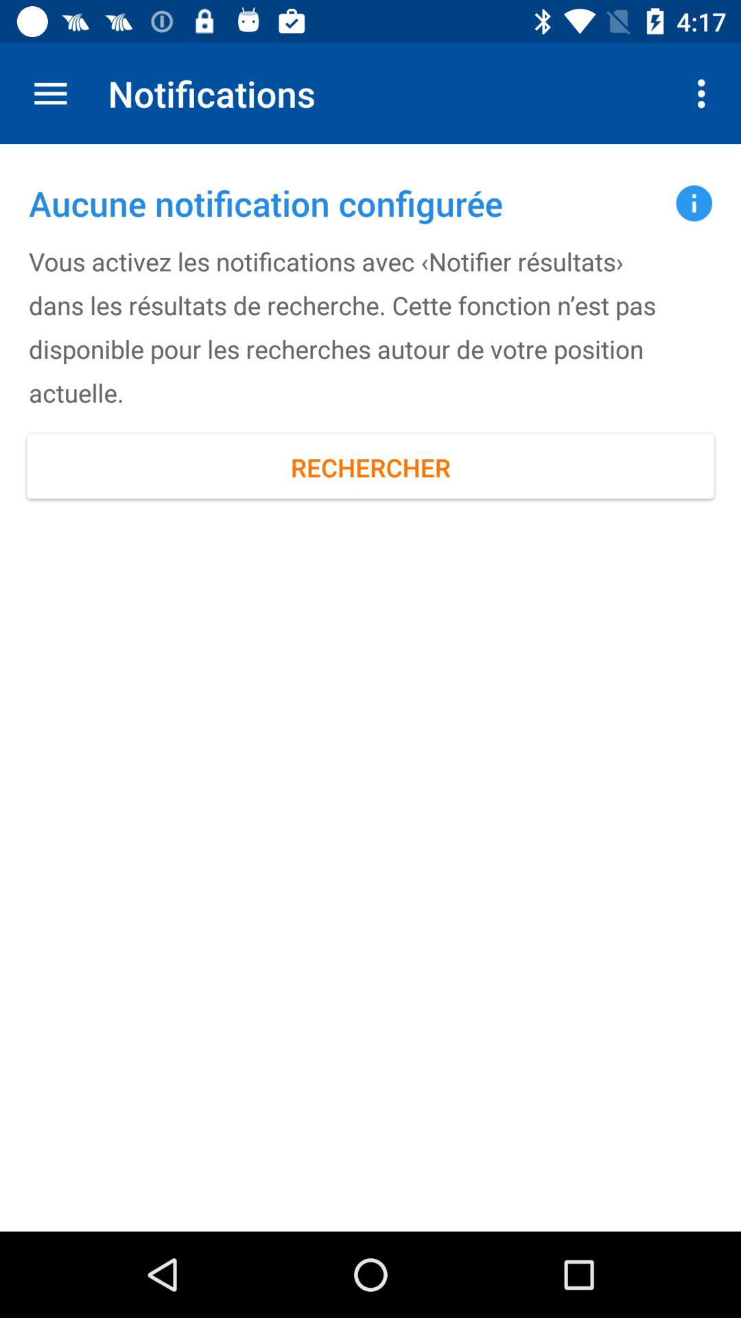 The image size is (741, 1318). Describe the element at coordinates (705, 93) in the screenshot. I see `click item to the right of notifications` at that location.